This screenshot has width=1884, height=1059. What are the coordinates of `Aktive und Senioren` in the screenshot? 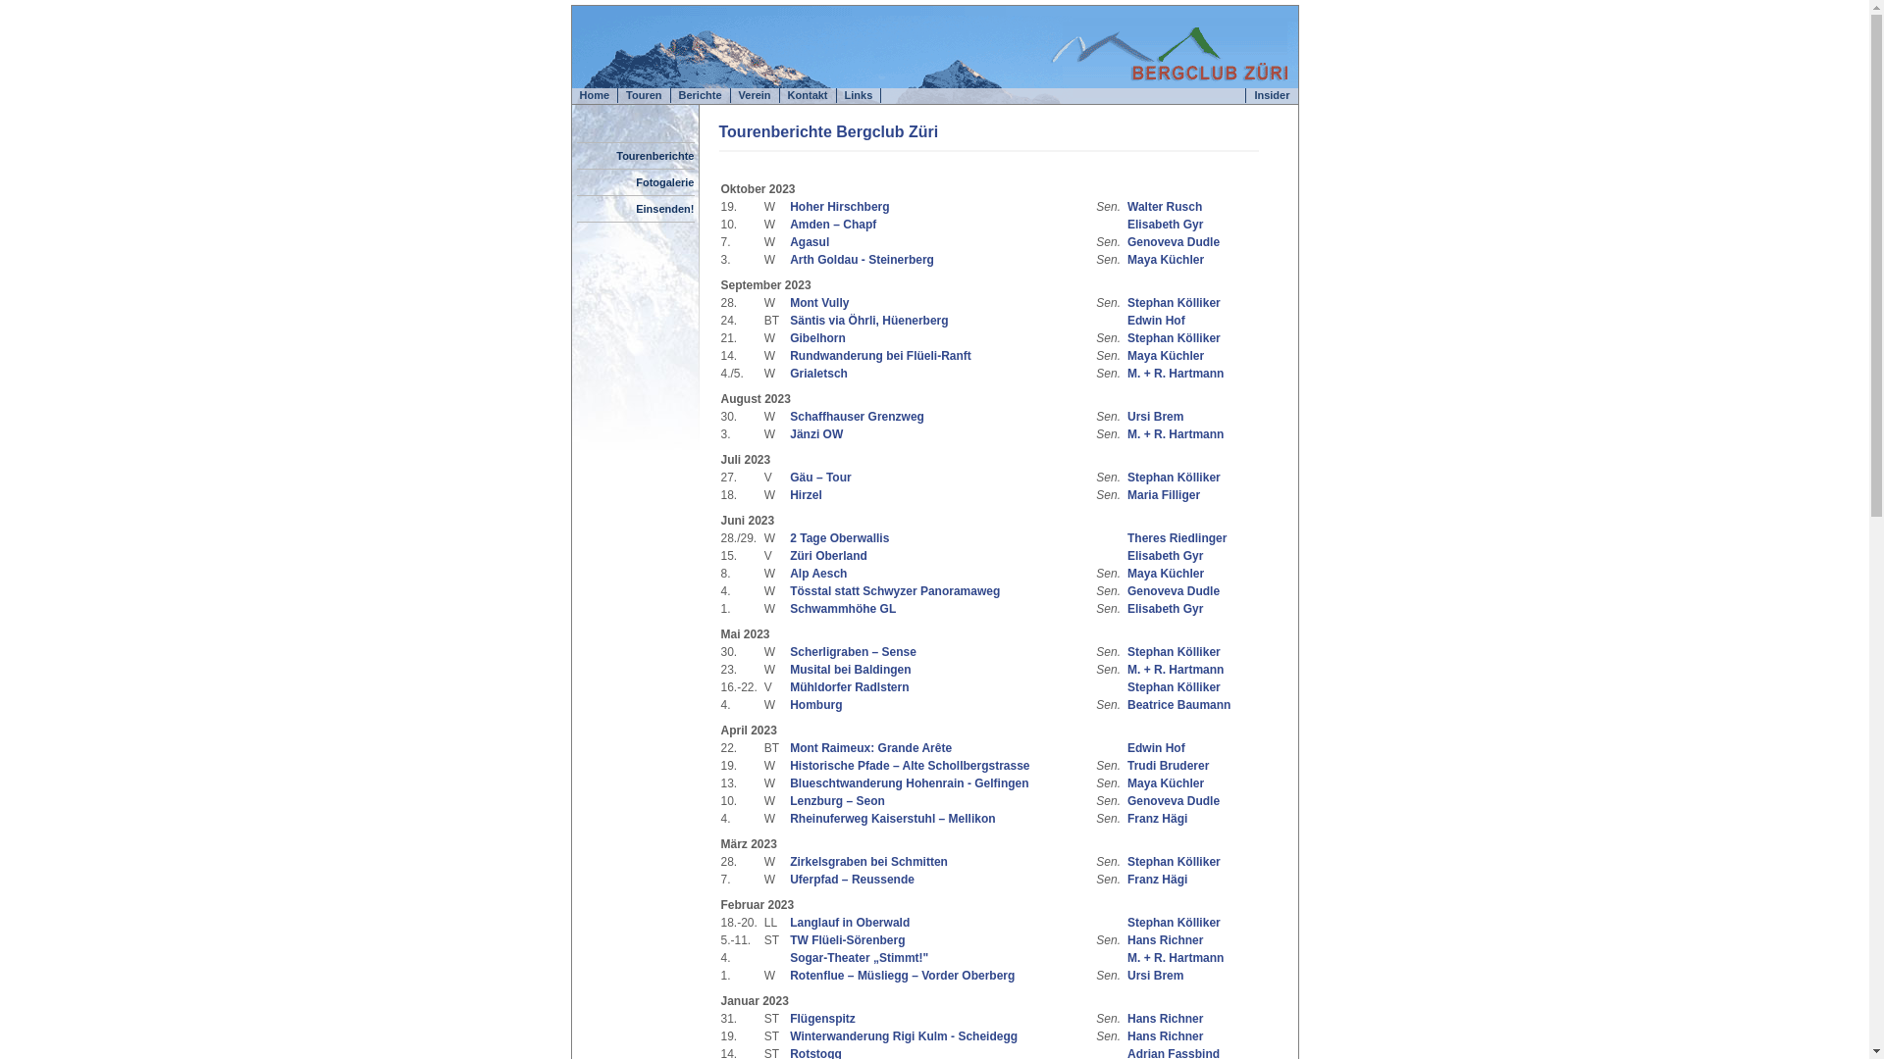 It's located at (1111, 556).